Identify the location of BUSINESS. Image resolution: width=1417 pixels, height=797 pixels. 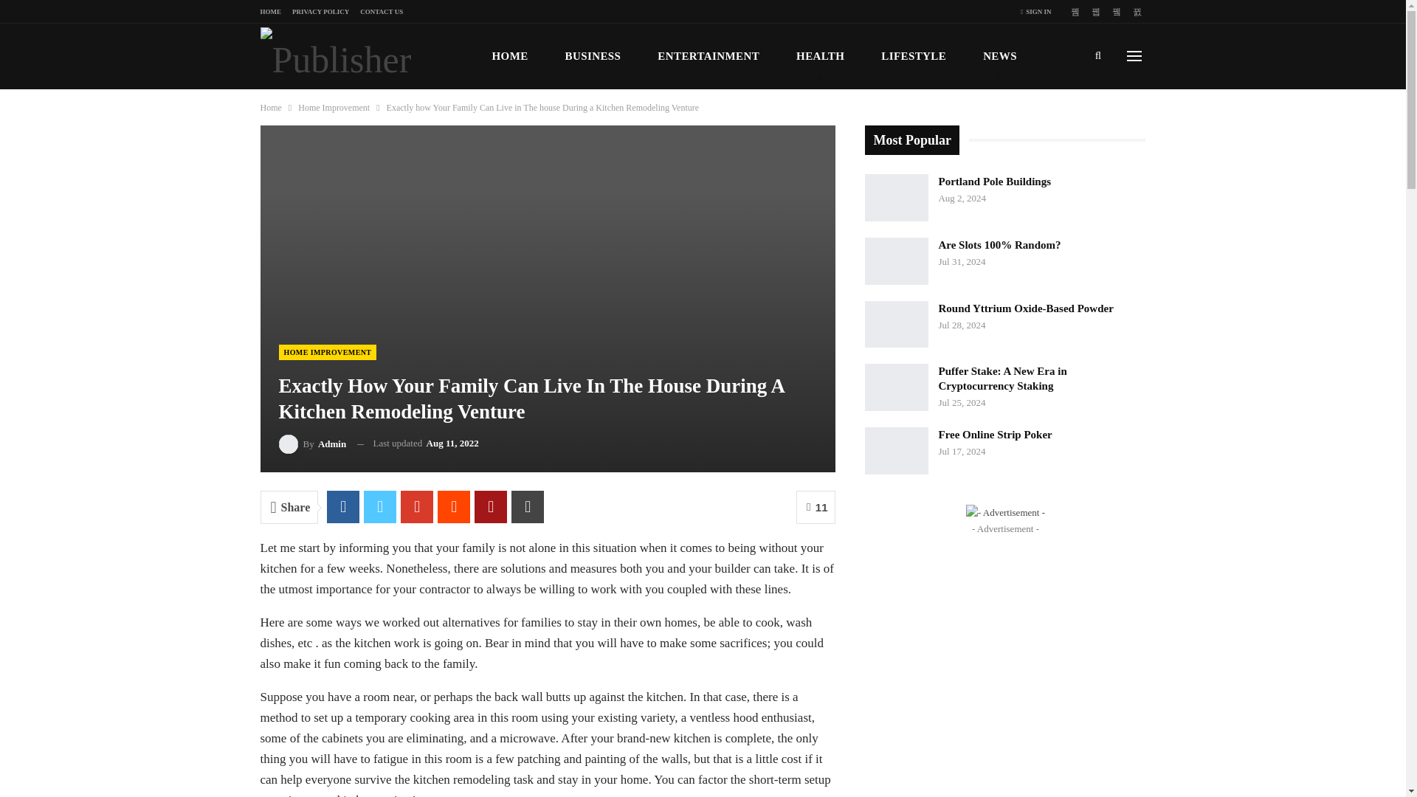
(593, 56).